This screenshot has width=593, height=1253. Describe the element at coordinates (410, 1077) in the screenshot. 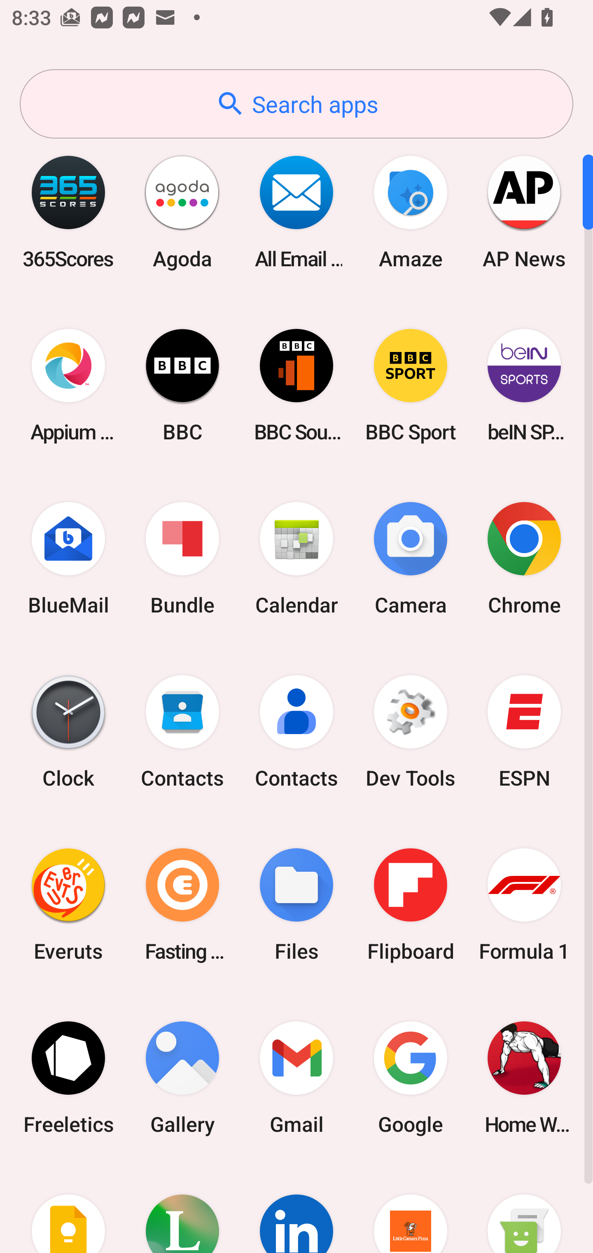

I see `Google` at that location.